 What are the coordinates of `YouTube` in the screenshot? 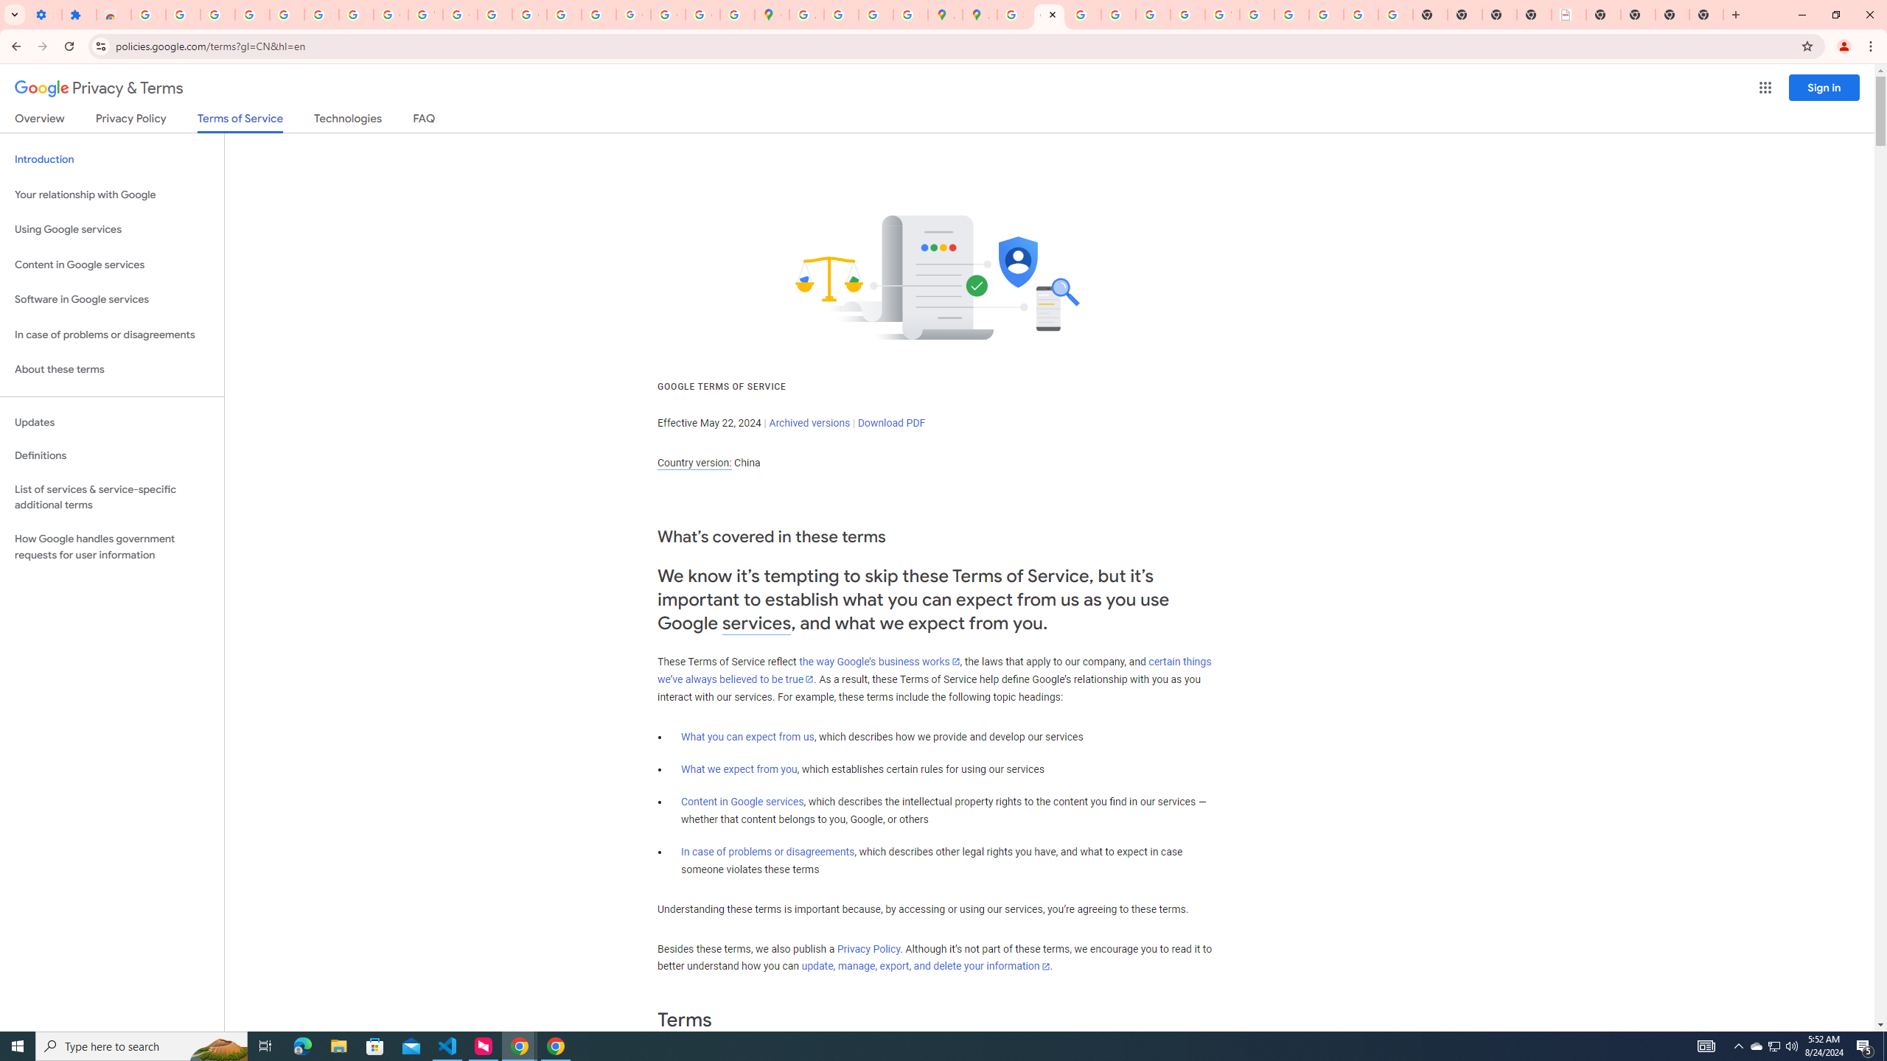 It's located at (1222, 15).